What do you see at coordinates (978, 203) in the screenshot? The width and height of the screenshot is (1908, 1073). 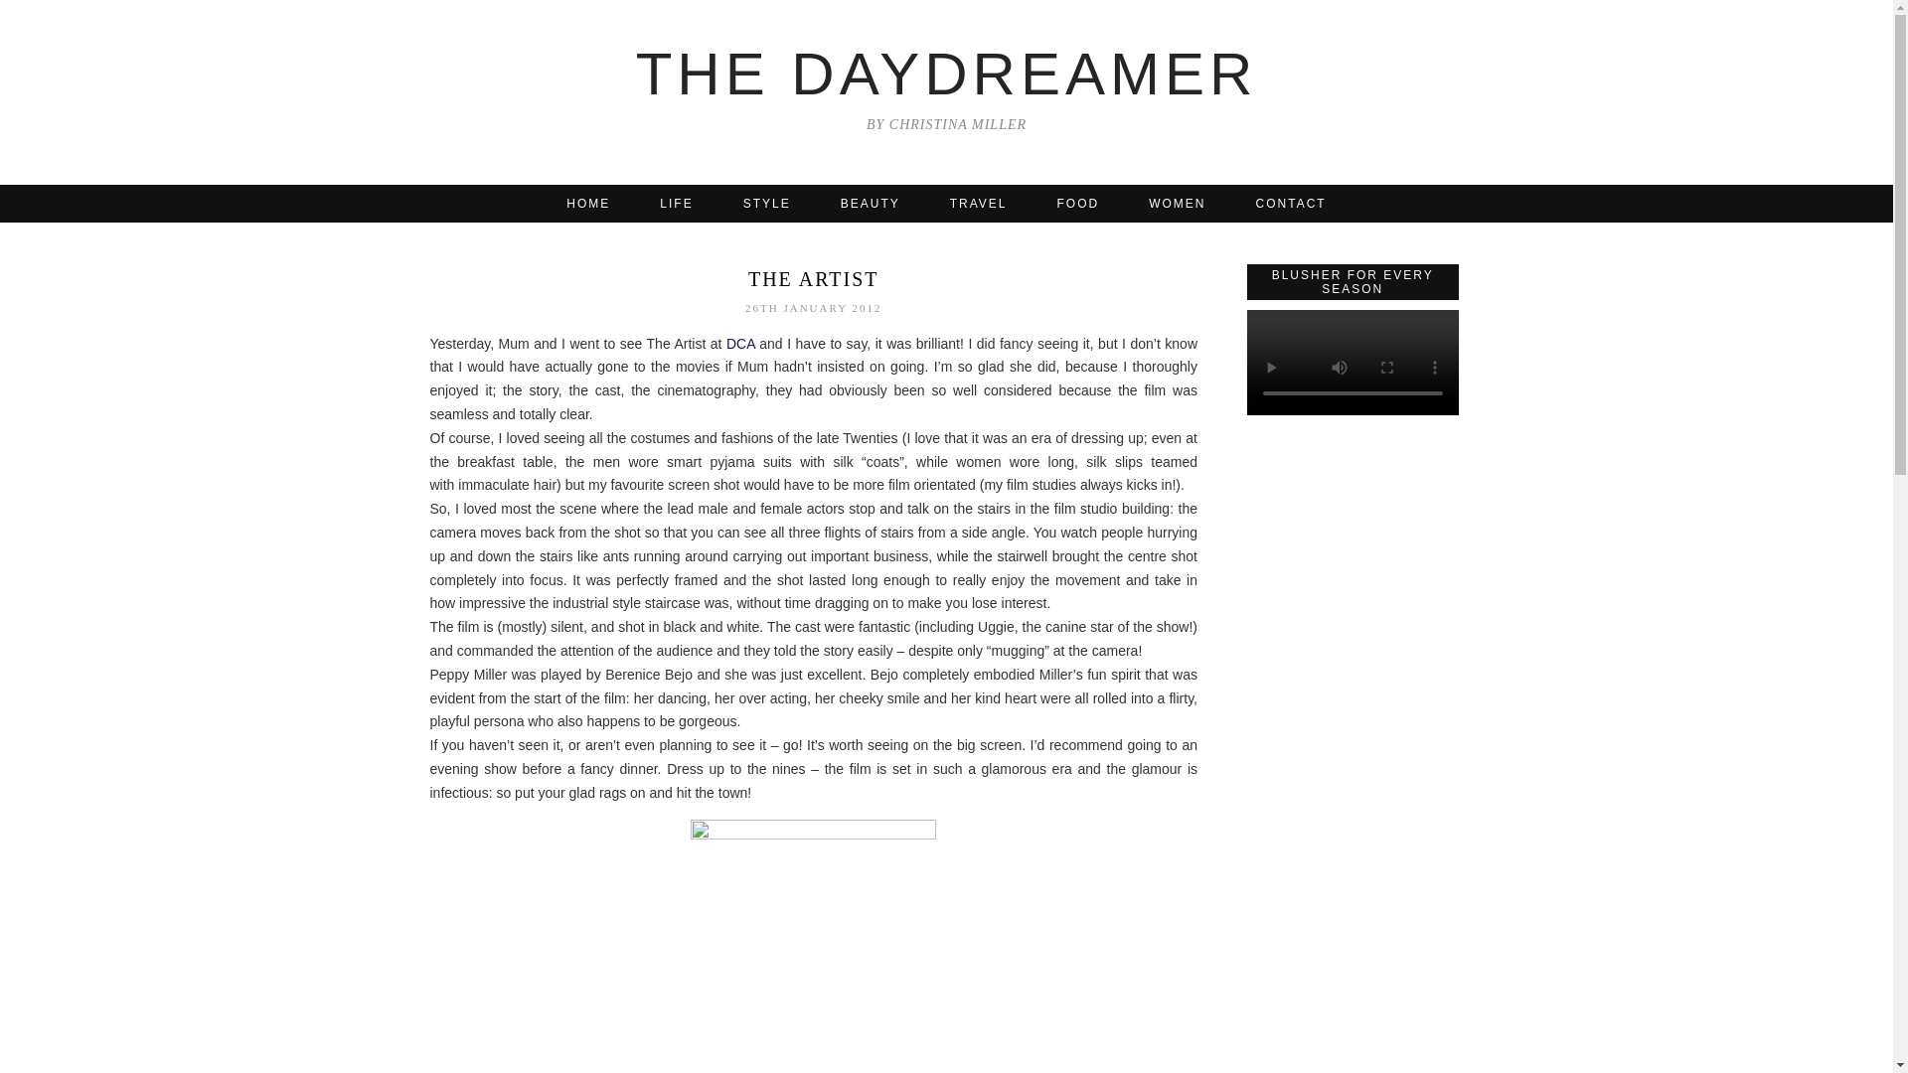 I see `TRAVEL` at bounding box center [978, 203].